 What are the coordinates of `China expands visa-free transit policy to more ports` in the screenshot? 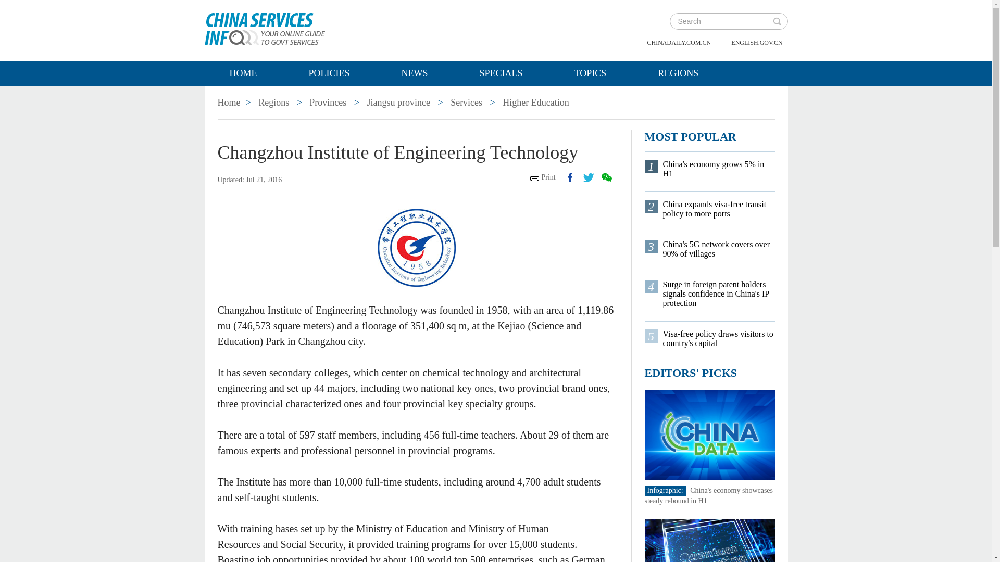 It's located at (718, 209).